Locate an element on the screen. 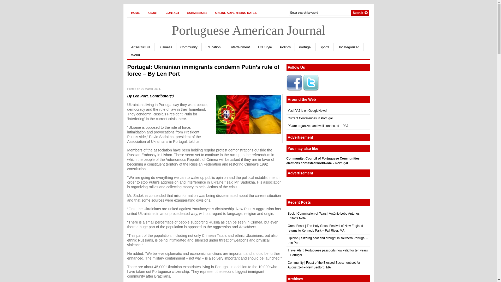 The height and width of the screenshot is (282, 501). Life Style is located at coordinates (265, 47).